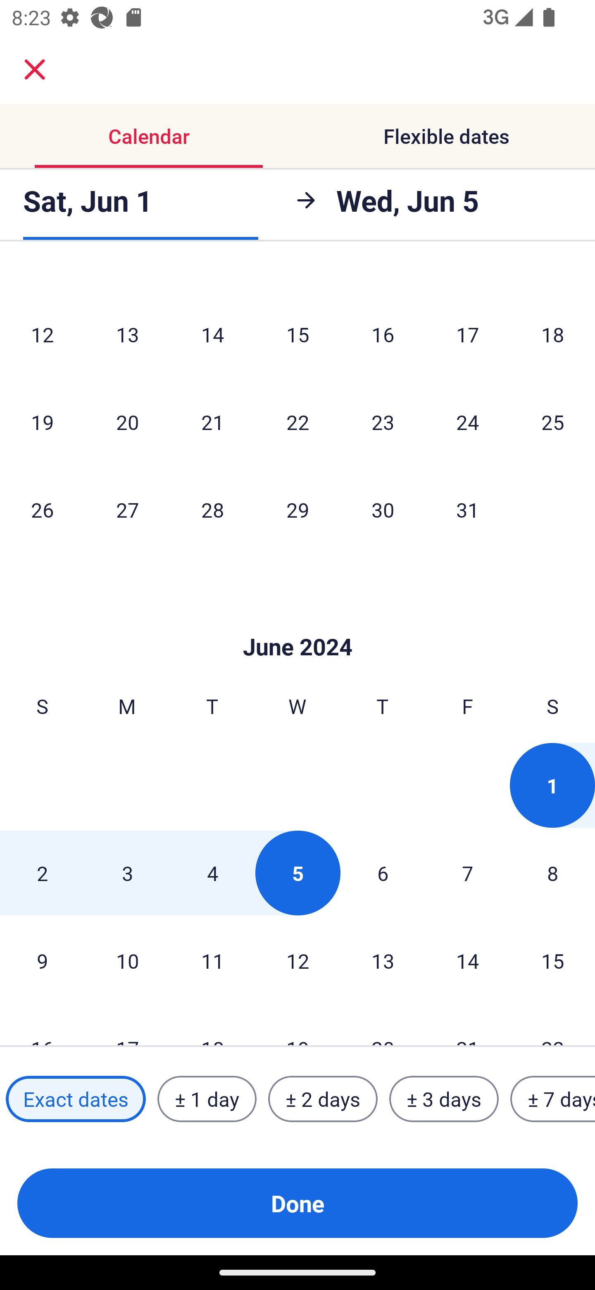  What do you see at coordinates (127, 422) in the screenshot?
I see `20 Monday, May 20, 2024` at bounding box center [127, 422].